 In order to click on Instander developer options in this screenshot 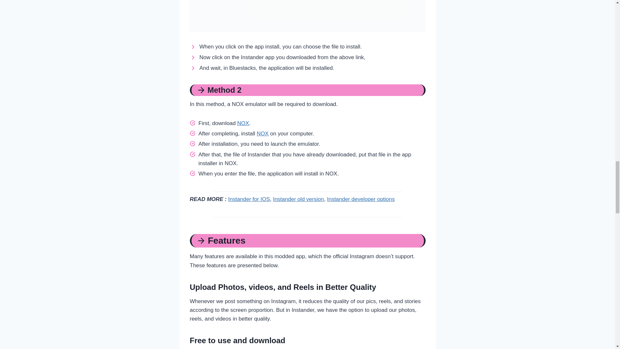, I will do `click(361, 199)`.